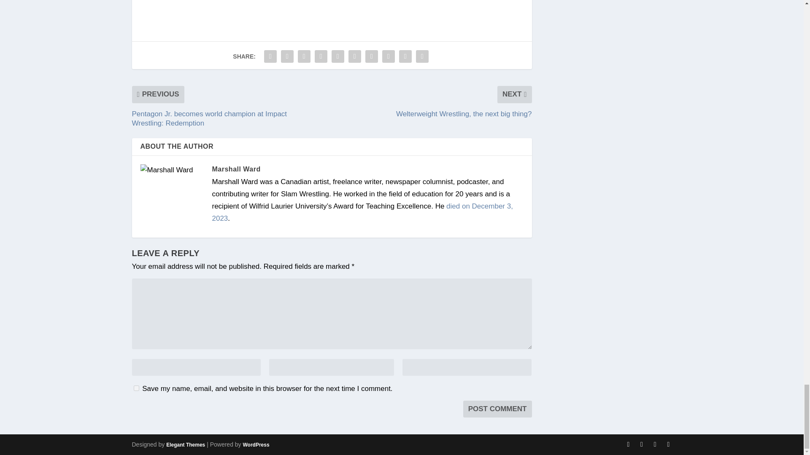 The width and height of the screenshot is (810, 455). I want to click on Post Comment, so click(498, 409).